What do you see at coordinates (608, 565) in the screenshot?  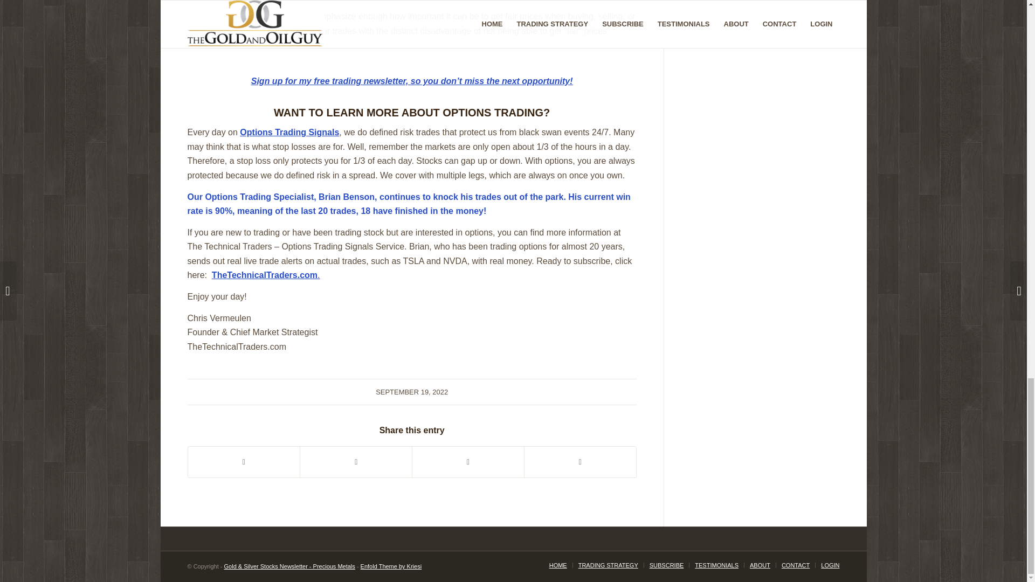 I see `TRADING STRATEGY` at bounding box center [608, 565].